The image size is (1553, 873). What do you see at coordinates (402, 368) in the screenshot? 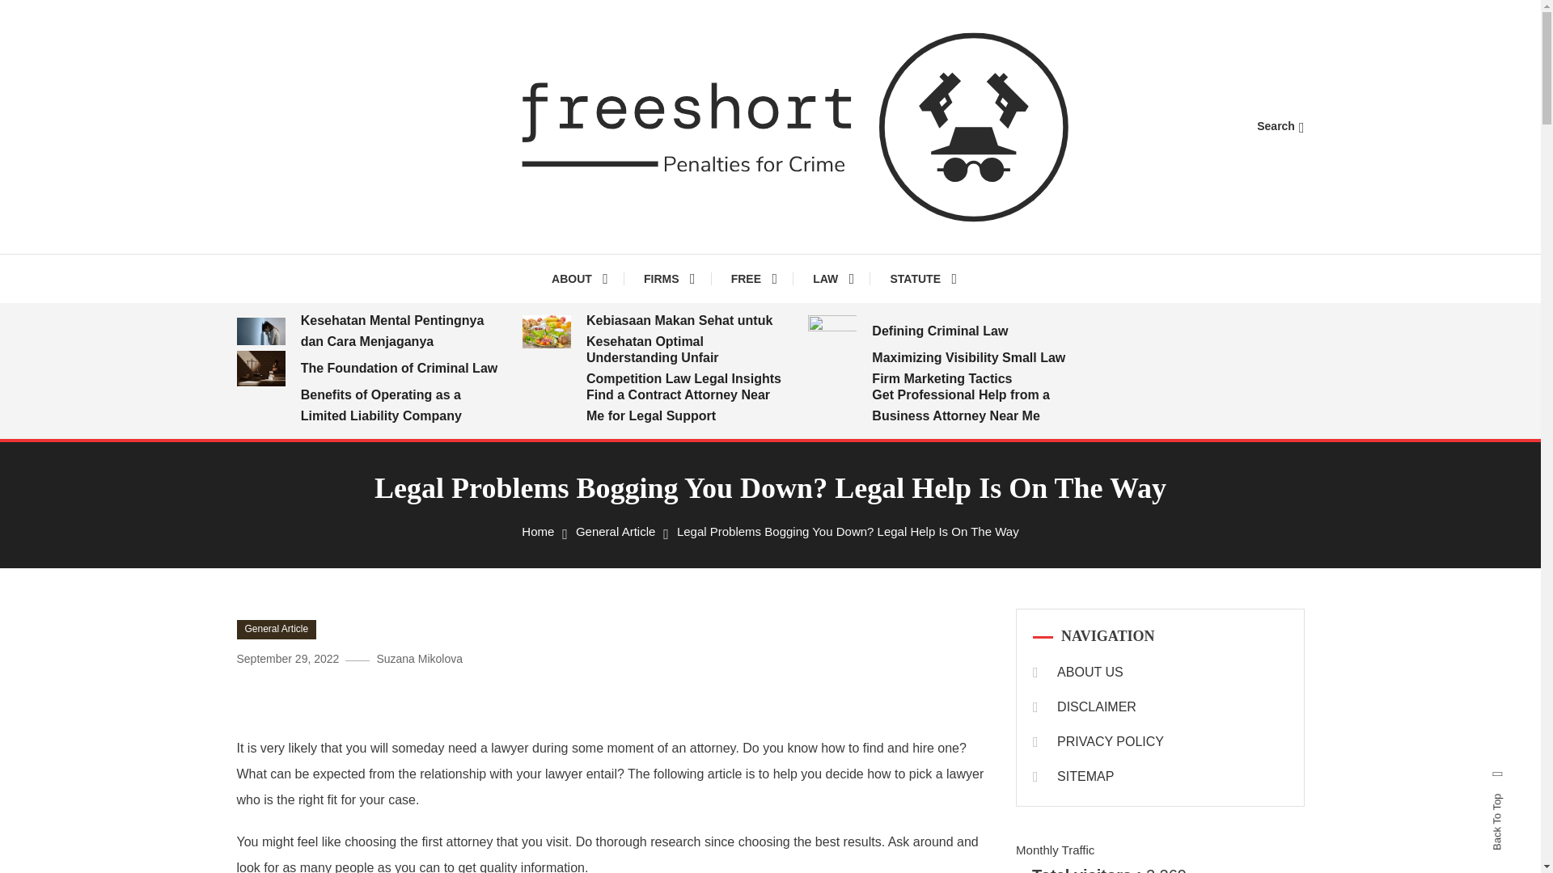
I see `The Foundation of Criminal Law` at bounding box center [402, 368].